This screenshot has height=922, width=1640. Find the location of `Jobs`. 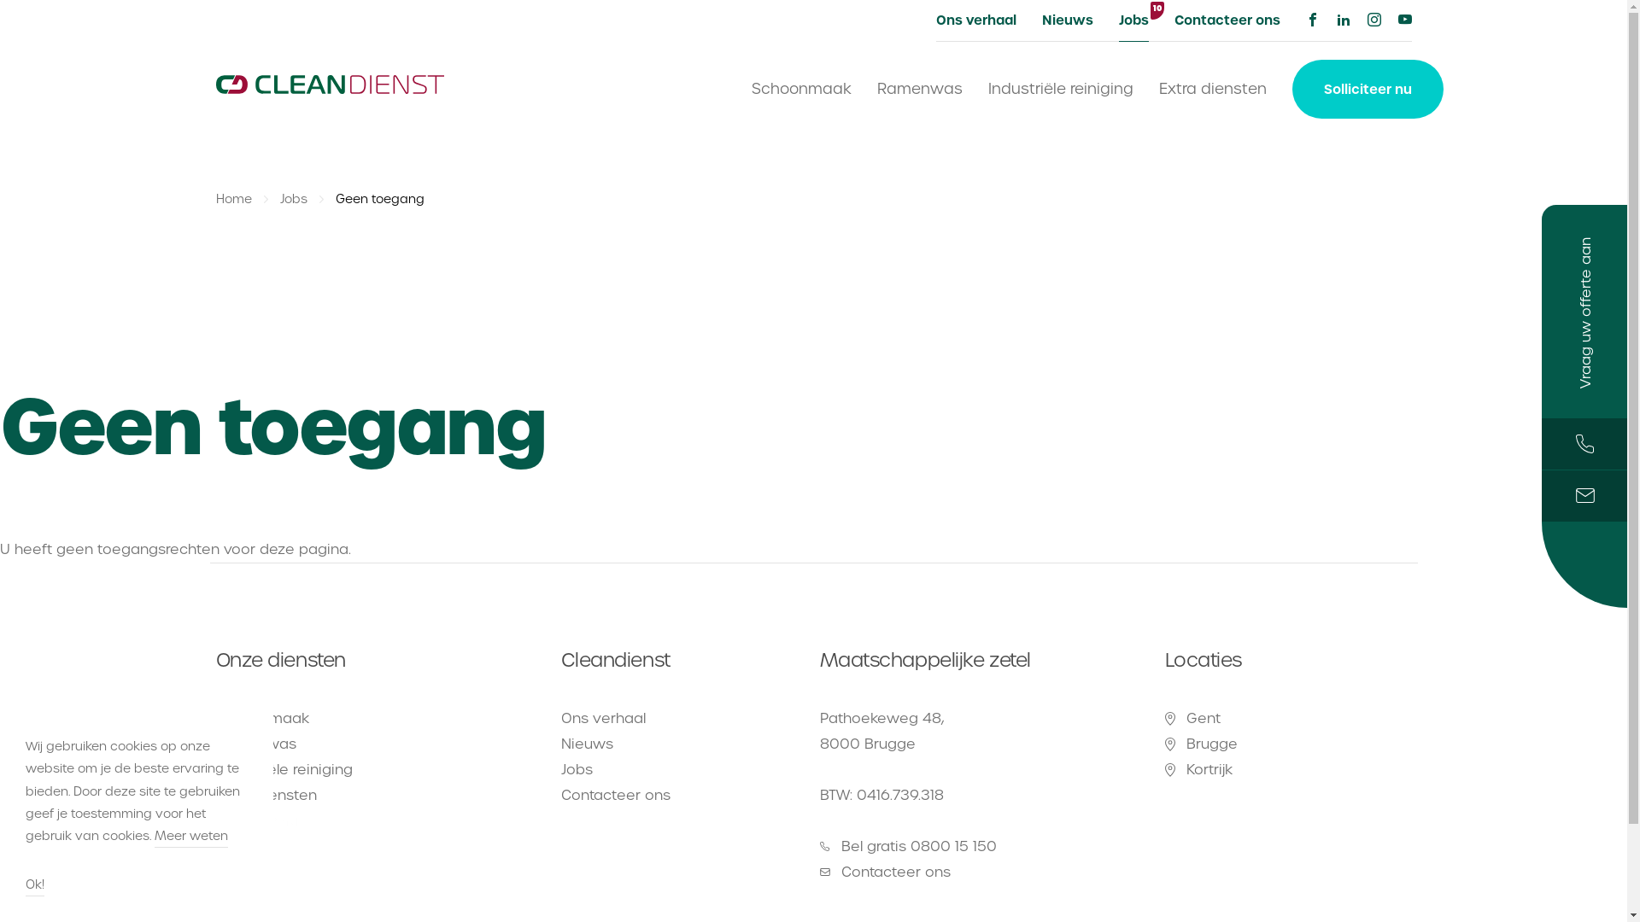

Jobs is located at coordinates (1134, 20).